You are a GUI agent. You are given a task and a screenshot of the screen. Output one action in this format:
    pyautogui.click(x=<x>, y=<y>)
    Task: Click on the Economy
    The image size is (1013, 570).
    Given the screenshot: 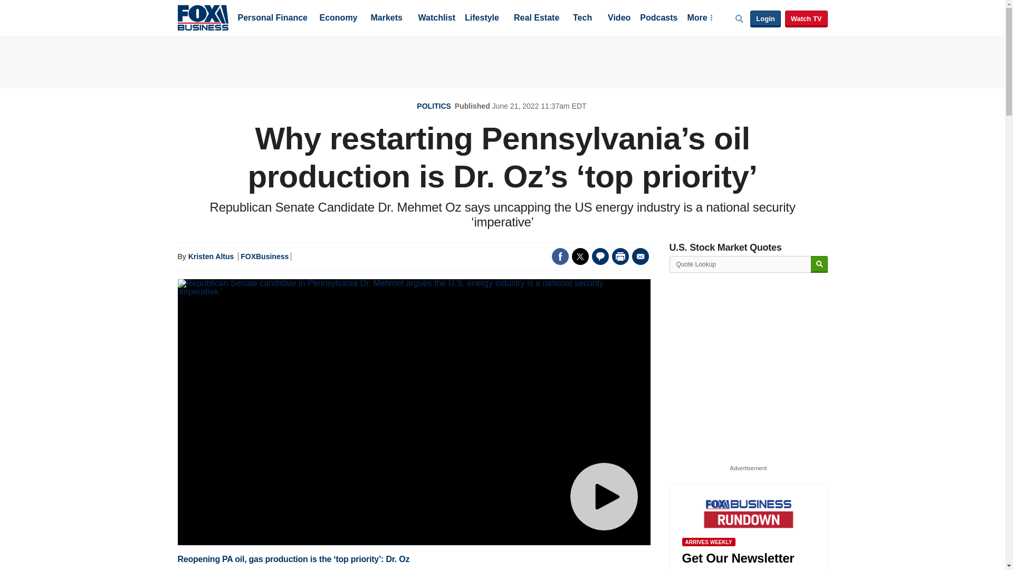 What is the action you would take?
    pyautogui.click(x=339, y=18)
    